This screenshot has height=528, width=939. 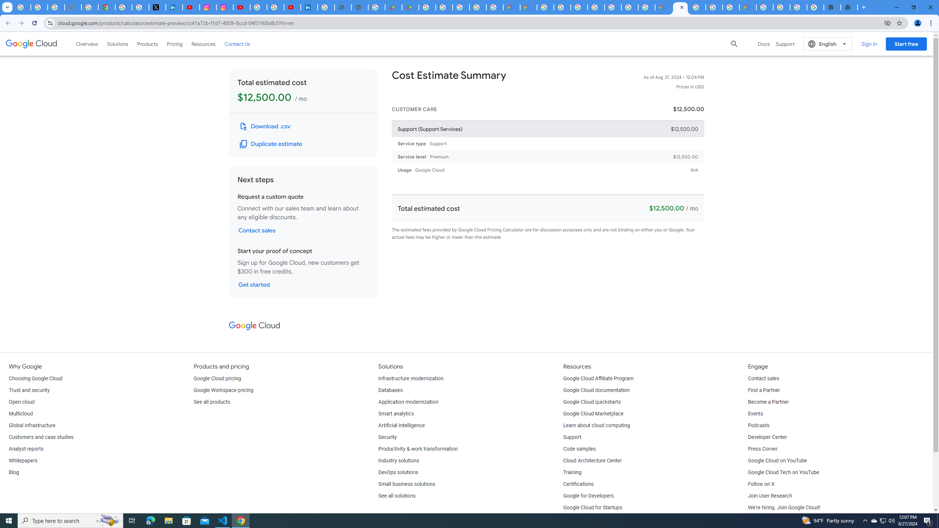 What do you see at coordinates (398, 472) in the screenshot?
I see `DevOps solutions` at bounding box center [398, 472].